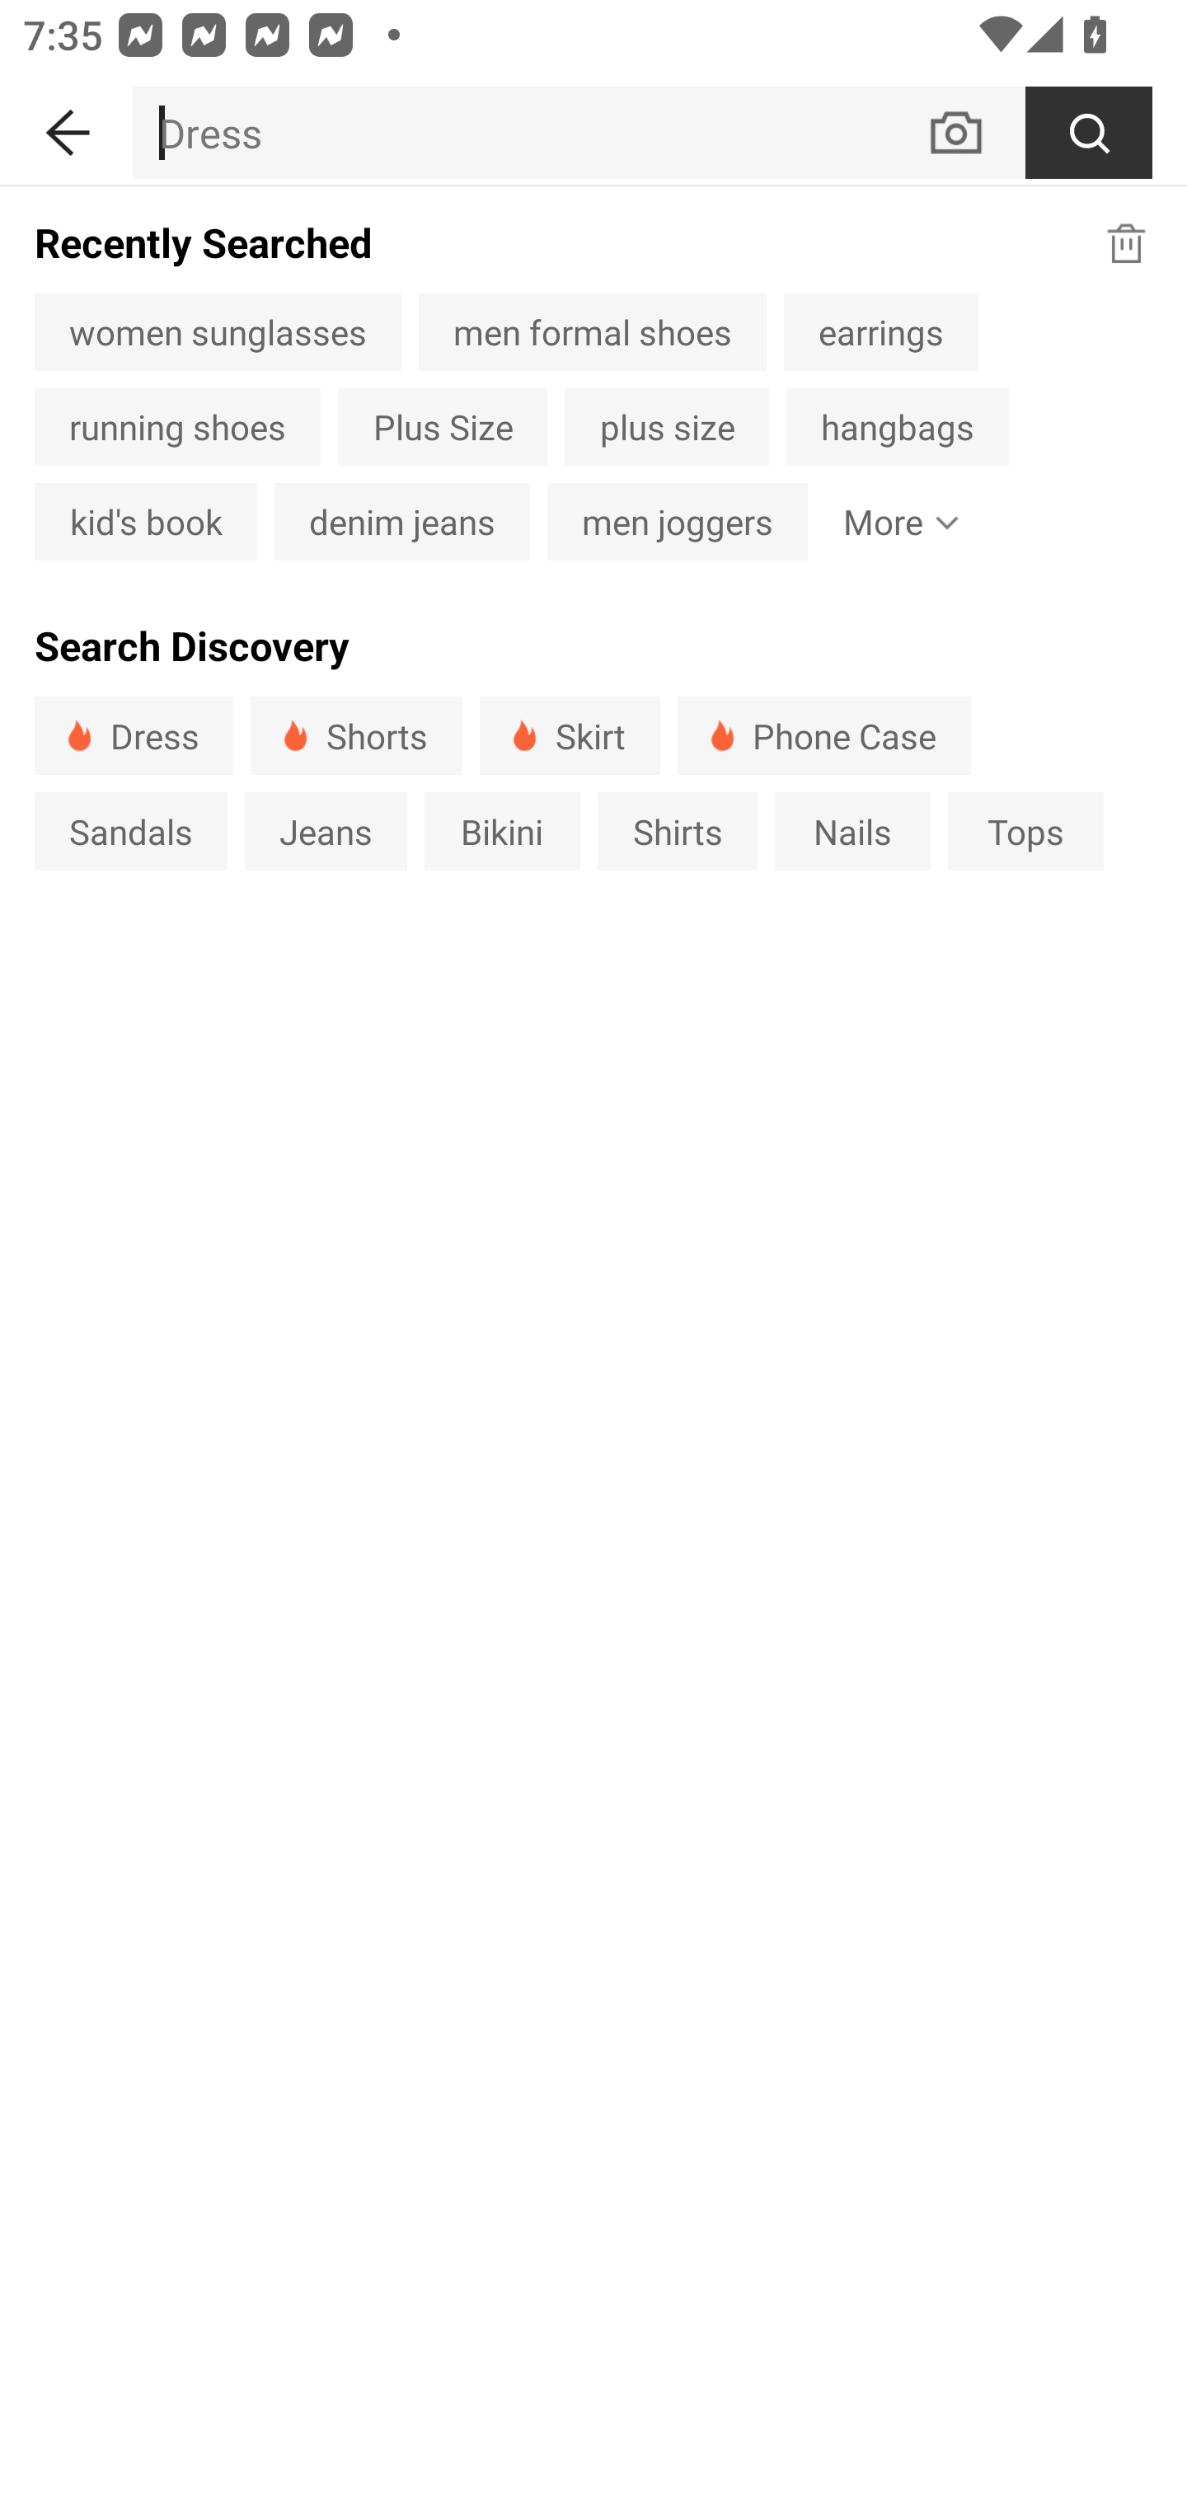  Describe the element at coordinates (176, 427) in the screenshot. I see `running shoes` at that location.